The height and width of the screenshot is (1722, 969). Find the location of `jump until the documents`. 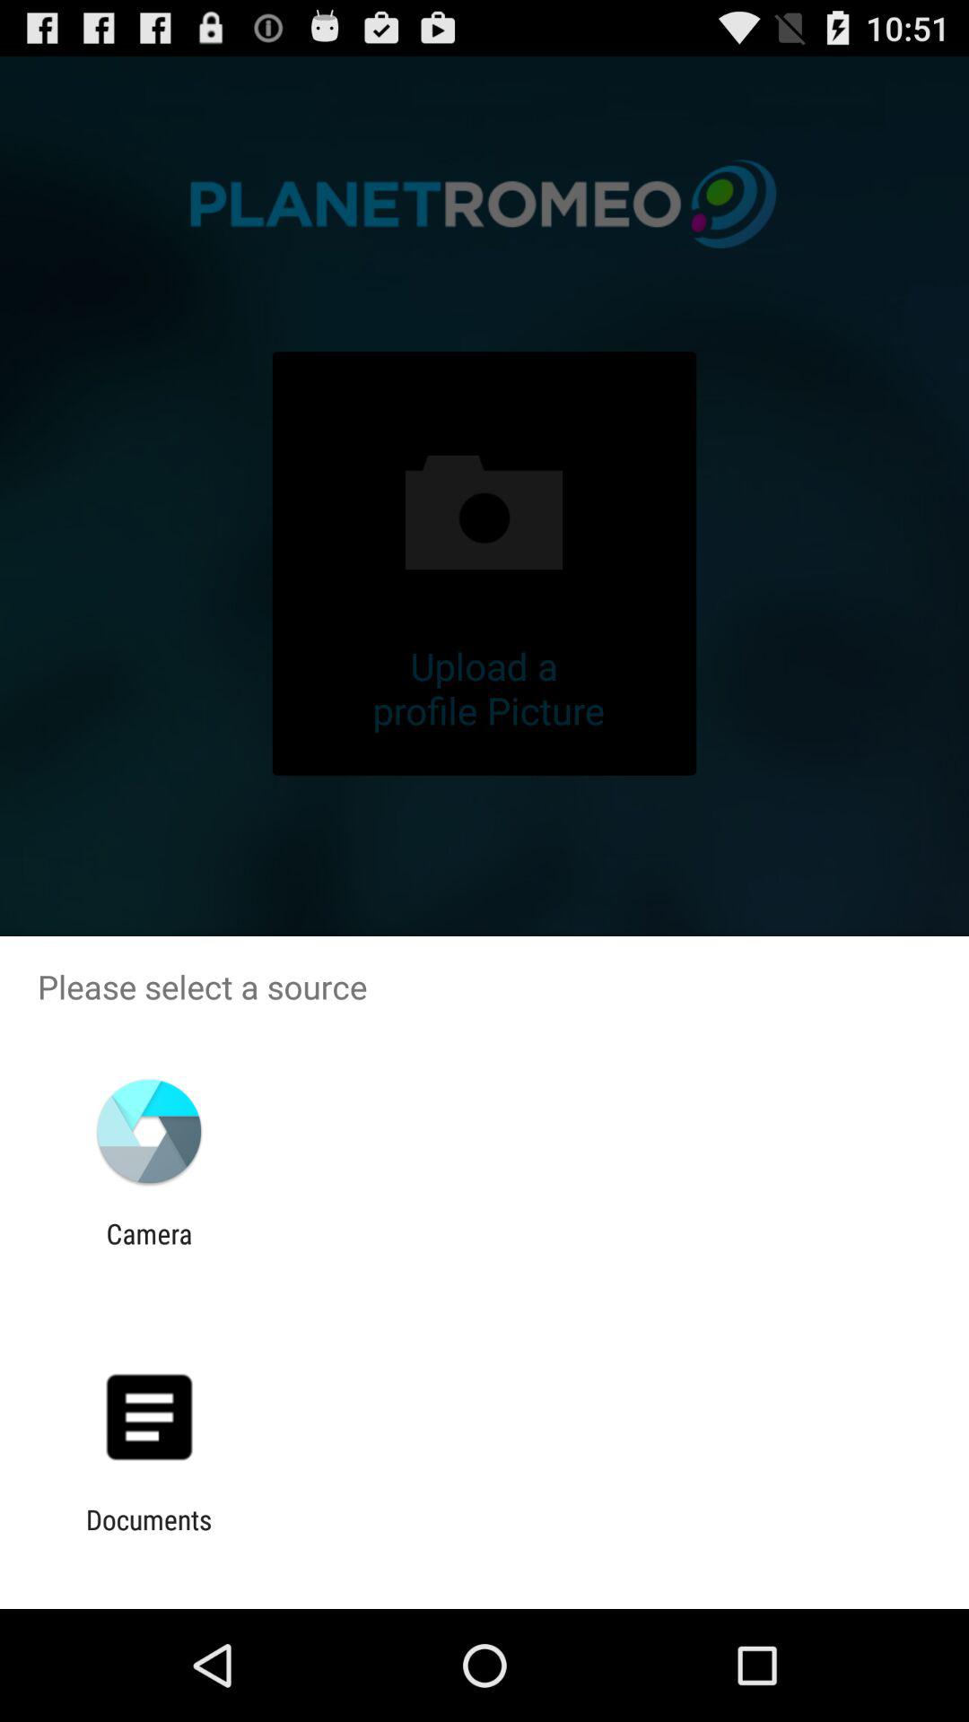

jump until the documents is located at coordinates (149, 1535).